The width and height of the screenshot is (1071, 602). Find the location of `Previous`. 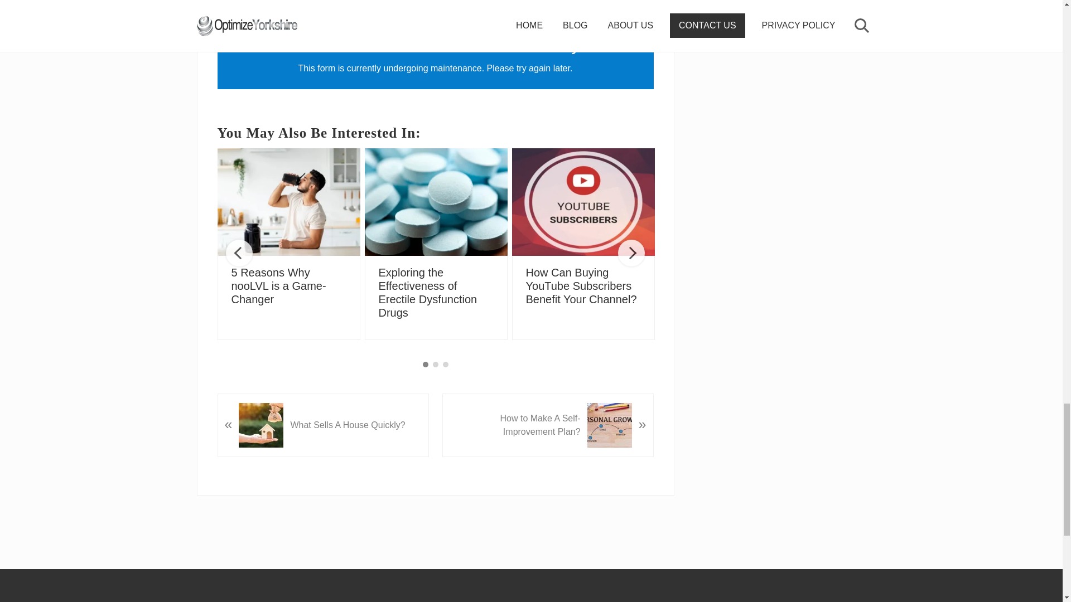

Previous is located at coordinates (239, 253).